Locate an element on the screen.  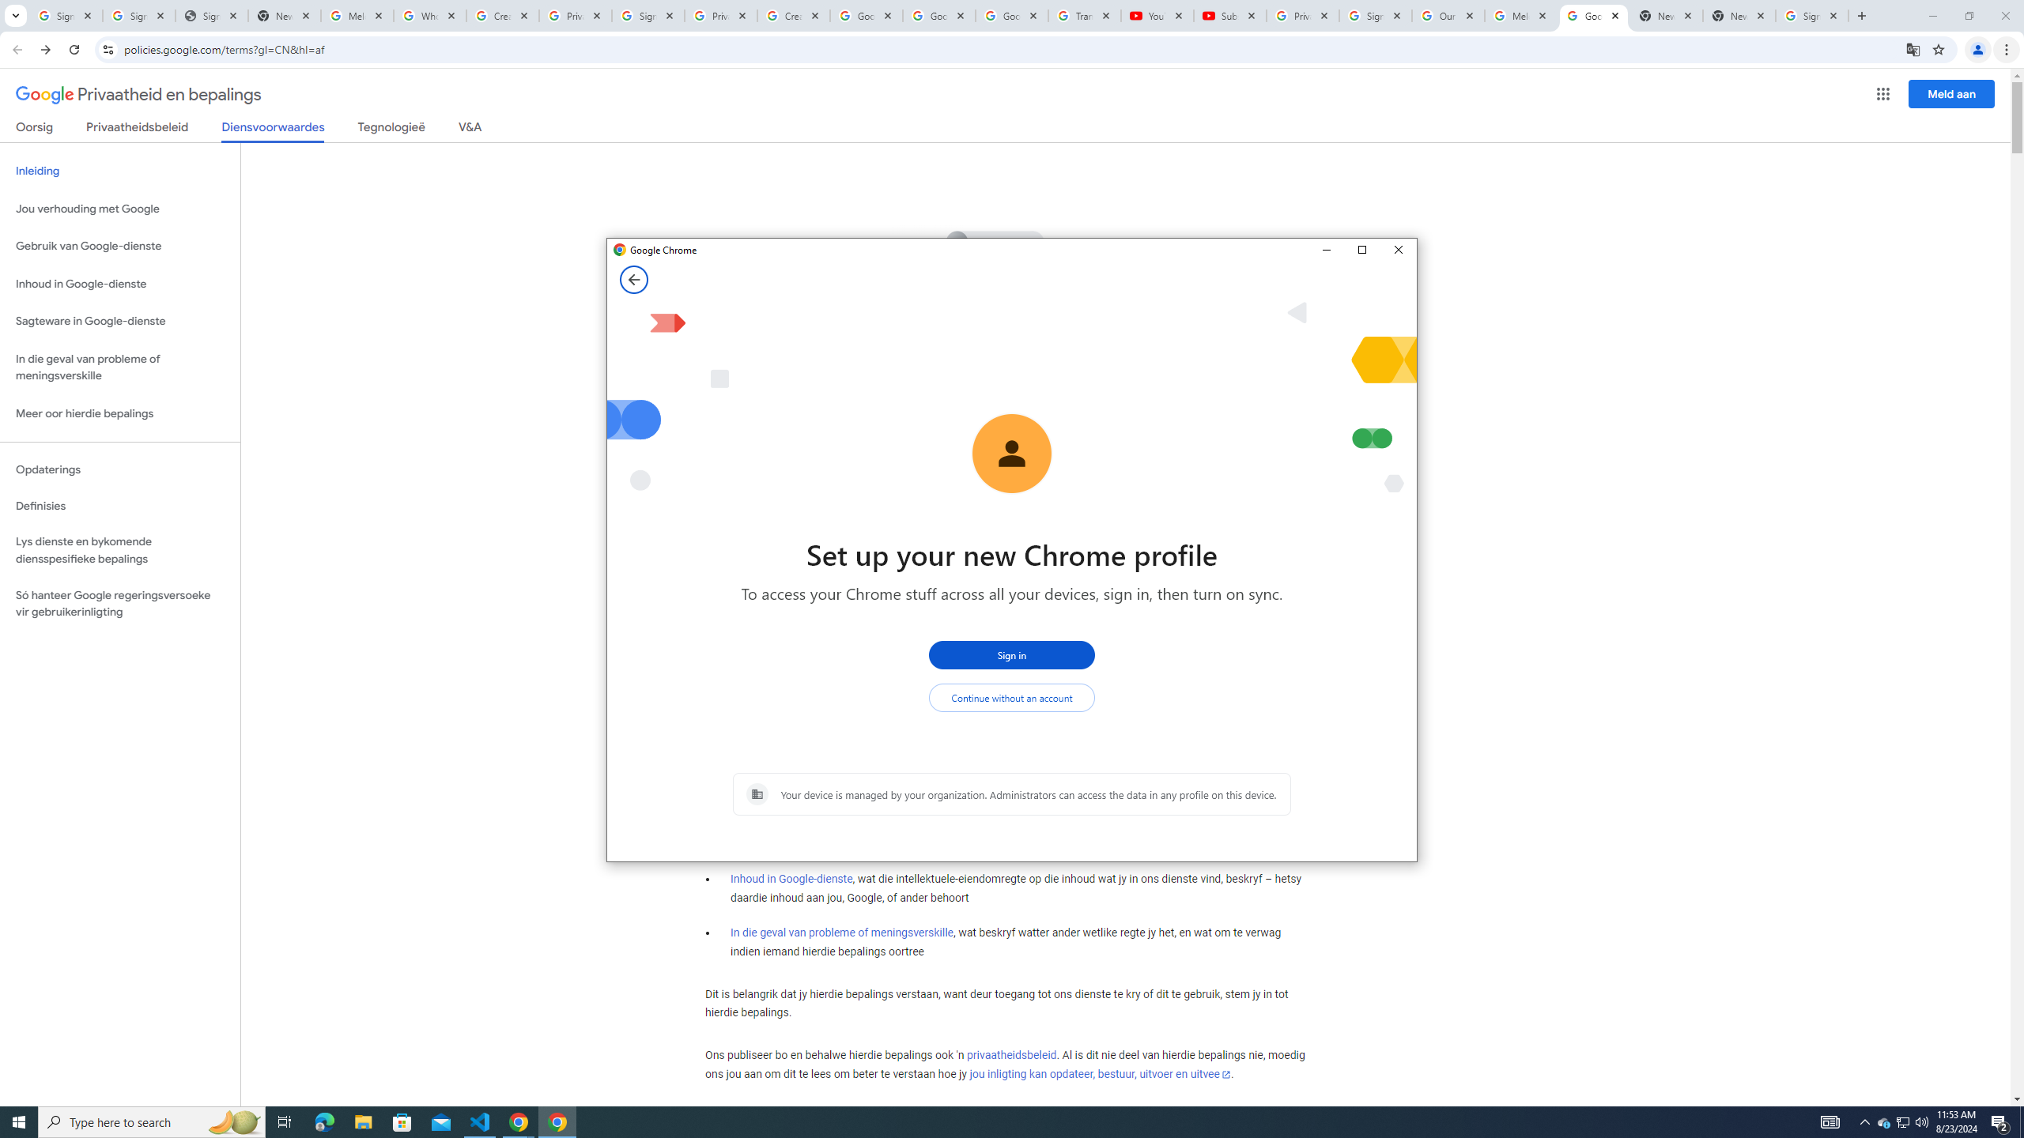
Who is my administrator? - Google Account Help is located at coordinates (430, 16).